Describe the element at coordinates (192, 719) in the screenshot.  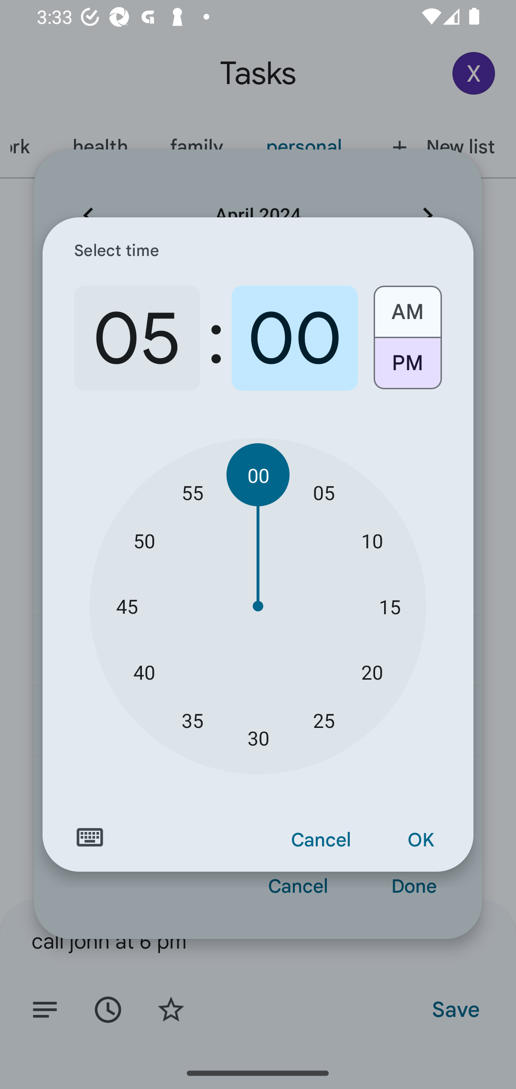
I see `35 35 minutes` at that location.